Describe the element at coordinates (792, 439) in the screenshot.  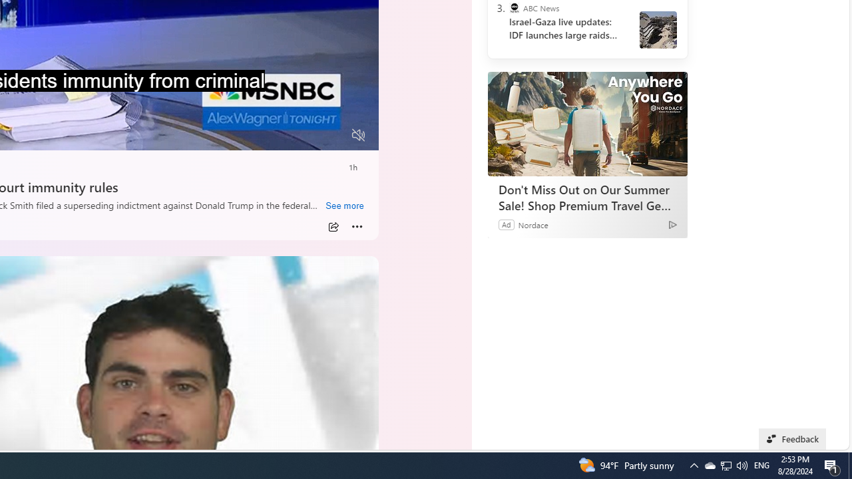
I see `Feedback` at that location.